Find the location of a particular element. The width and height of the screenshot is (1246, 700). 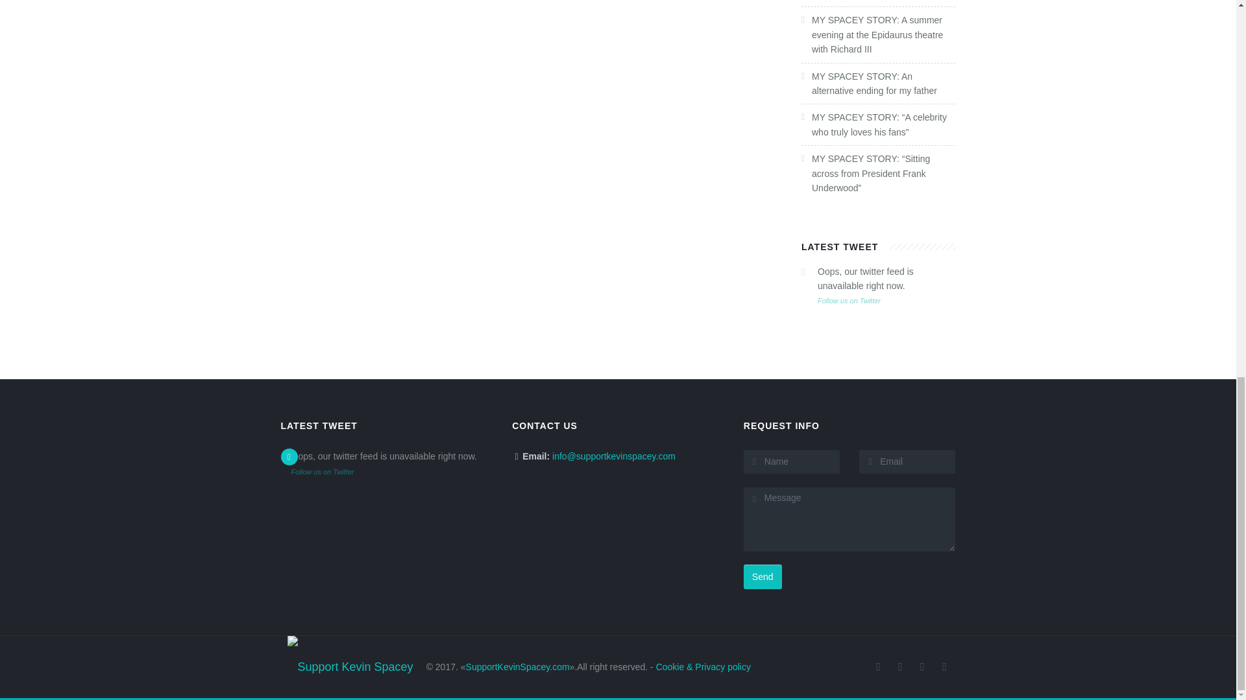

MY SPACEY STORY: An alternative ending for my father is located at coordinates (874, 83).